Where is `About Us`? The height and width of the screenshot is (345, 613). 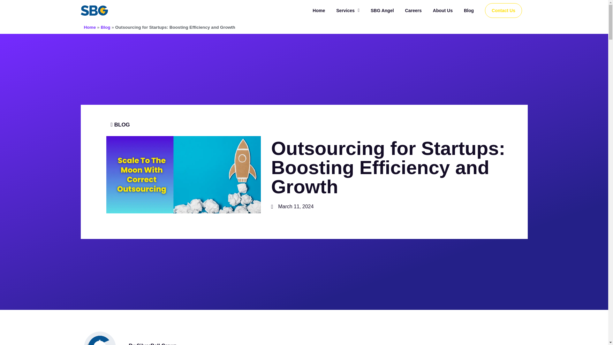
About Us is located at coordinates (443, 10).